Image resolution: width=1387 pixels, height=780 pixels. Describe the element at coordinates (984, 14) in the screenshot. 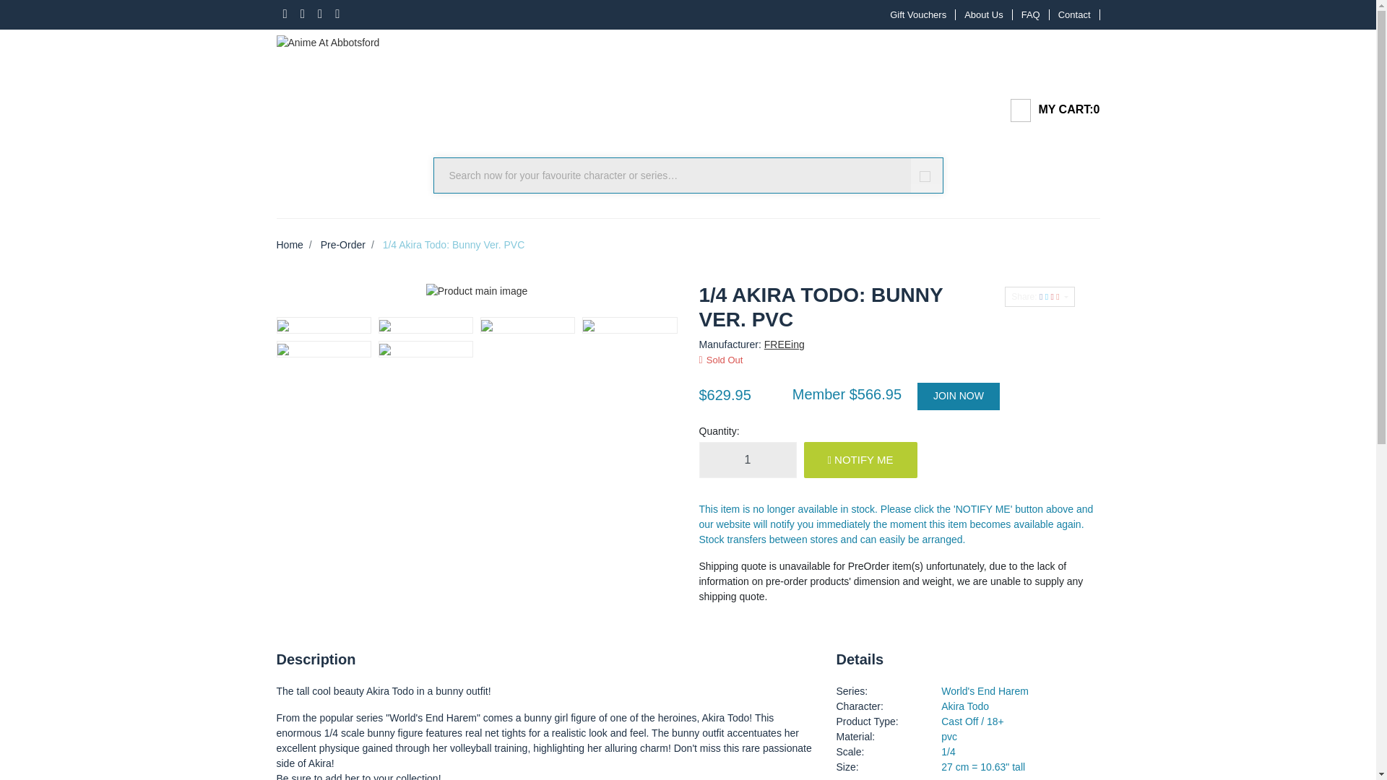

I see `About Us` at that location.